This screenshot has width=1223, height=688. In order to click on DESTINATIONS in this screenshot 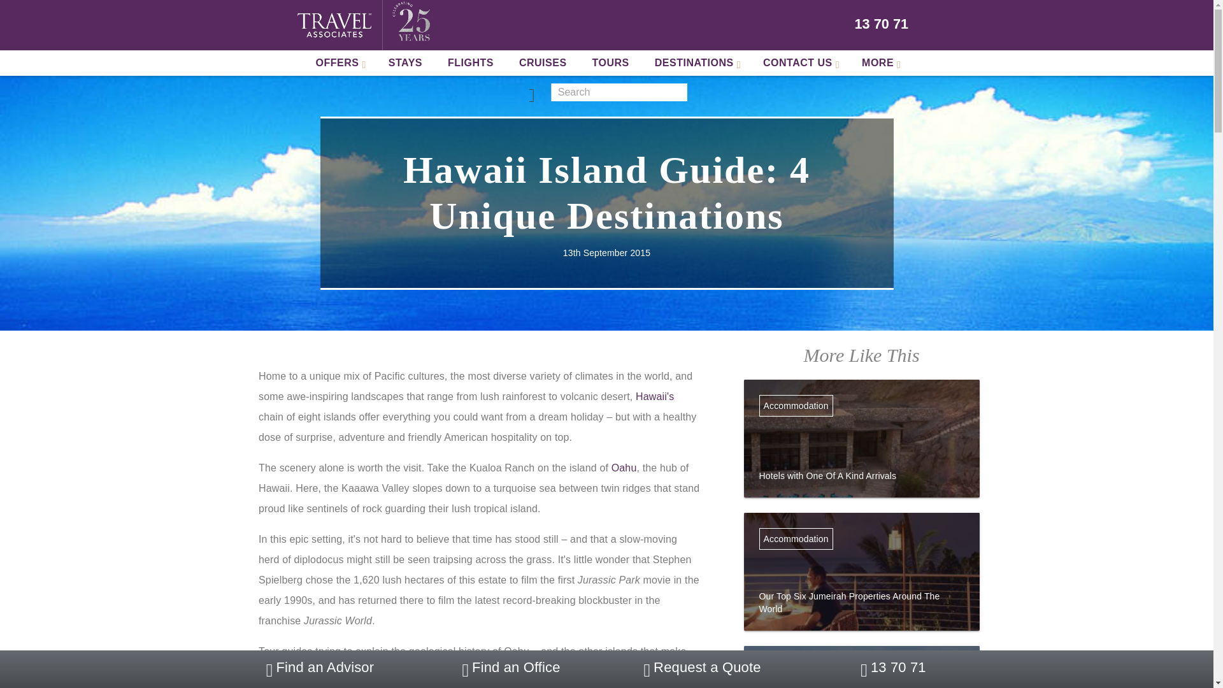, I will do `click(696, 62)`.